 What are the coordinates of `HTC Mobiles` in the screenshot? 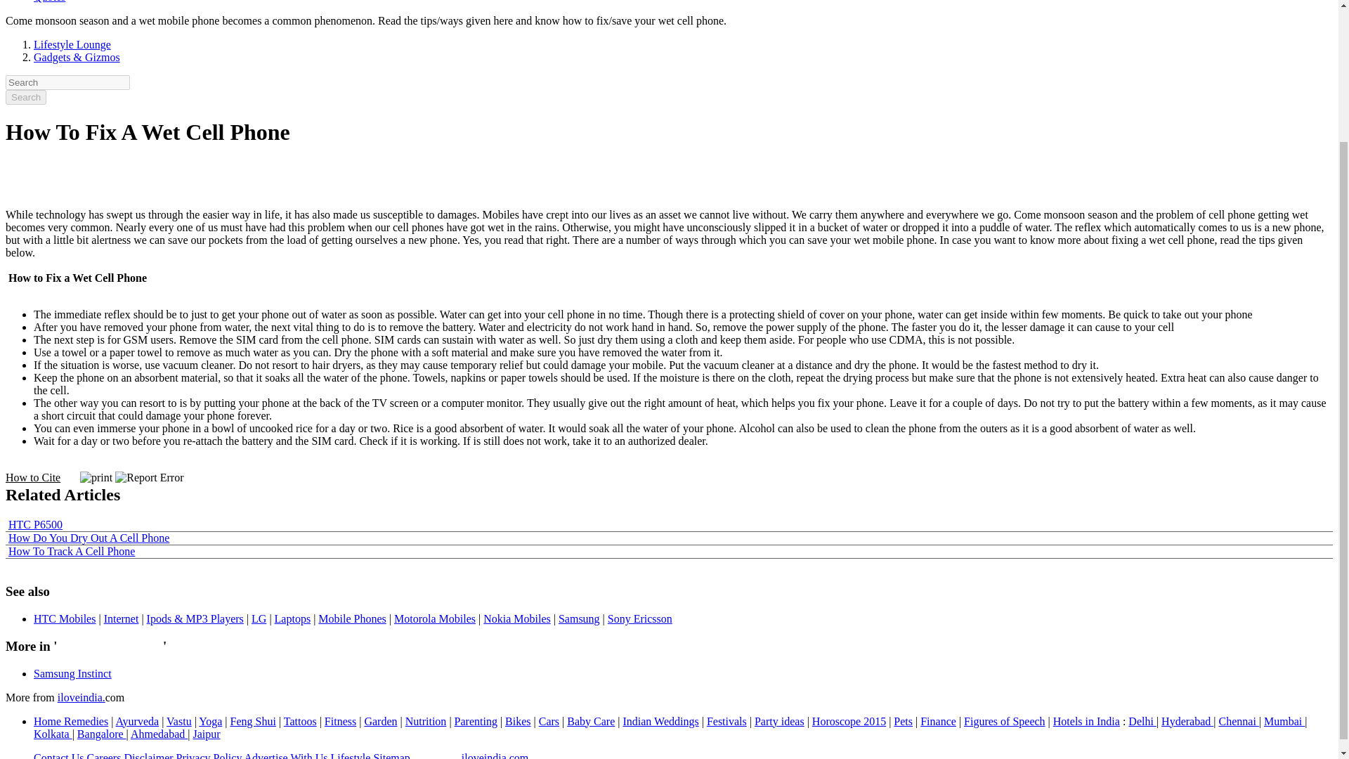 It's located at (65, 618).